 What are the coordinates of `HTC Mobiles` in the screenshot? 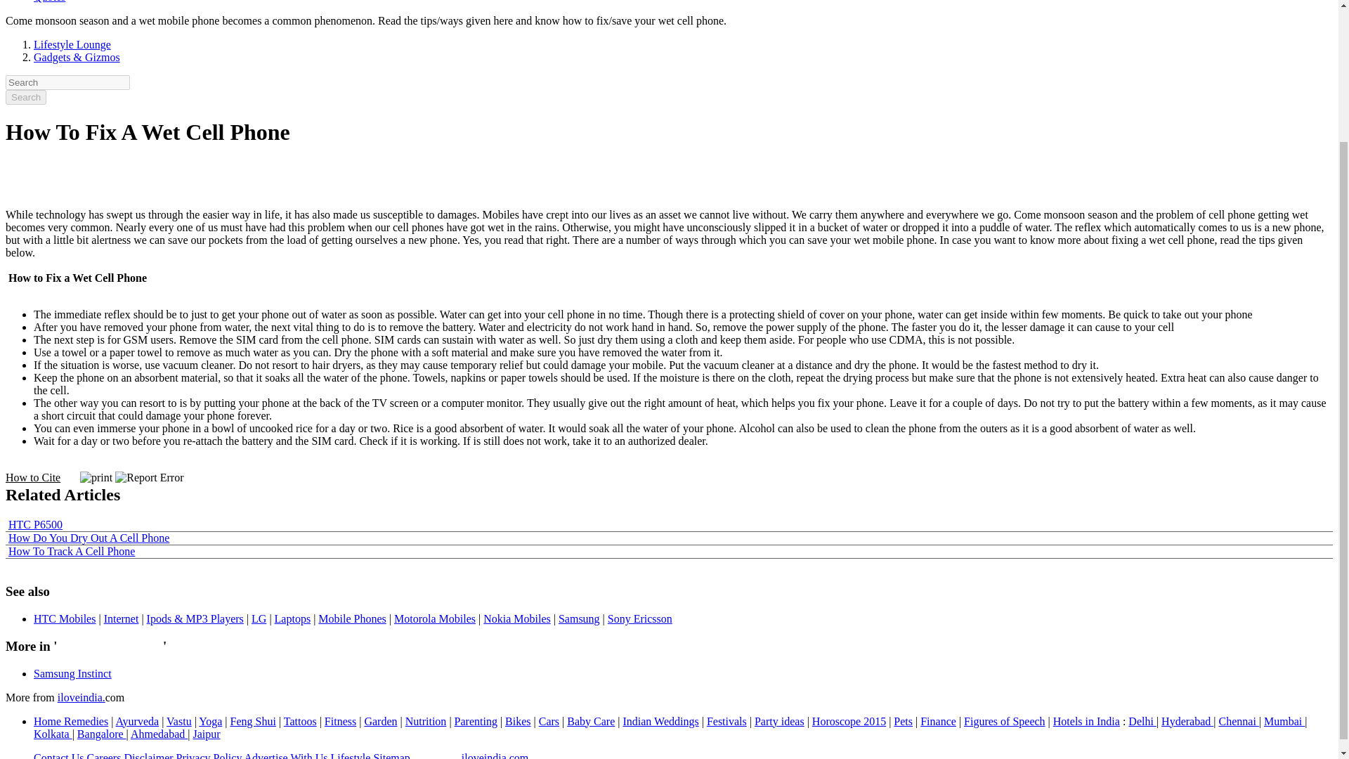 It's located at (65, 618).